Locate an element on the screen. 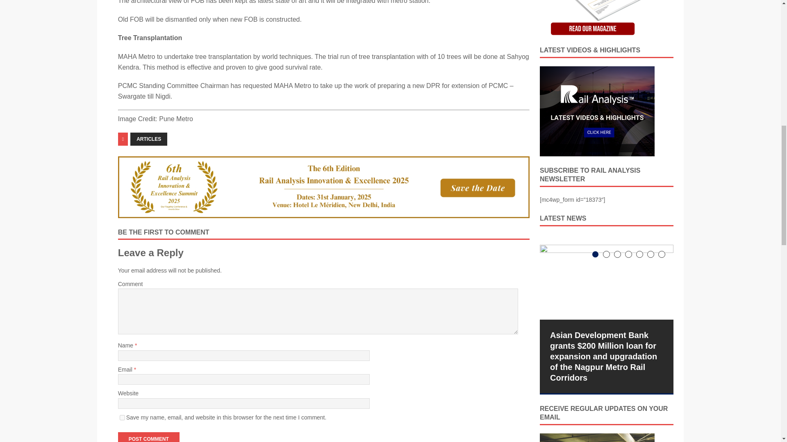  Post Comment is located at coordinates (148, 437).